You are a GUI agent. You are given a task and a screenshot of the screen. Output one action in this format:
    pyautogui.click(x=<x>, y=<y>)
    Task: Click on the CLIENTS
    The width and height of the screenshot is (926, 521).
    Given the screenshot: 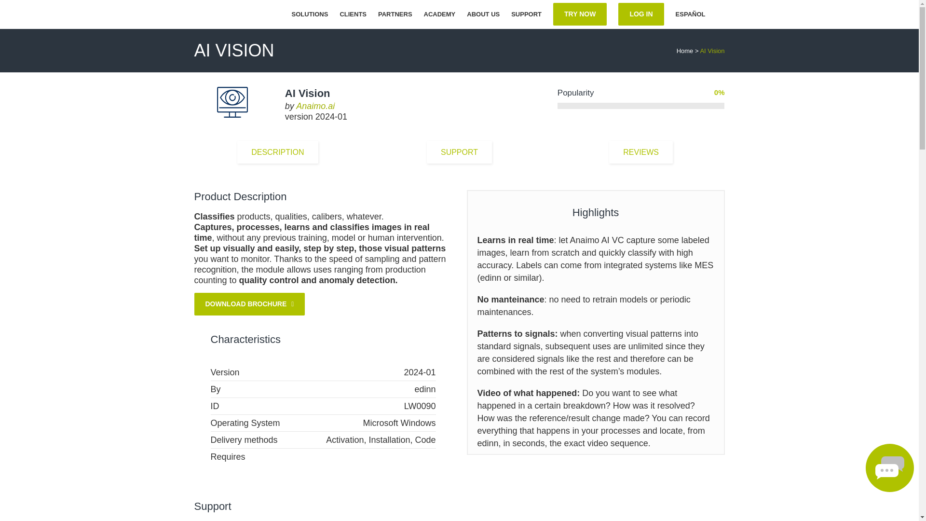 What is the action you would take?
    pyautogui.click(x=353, y=14)
    